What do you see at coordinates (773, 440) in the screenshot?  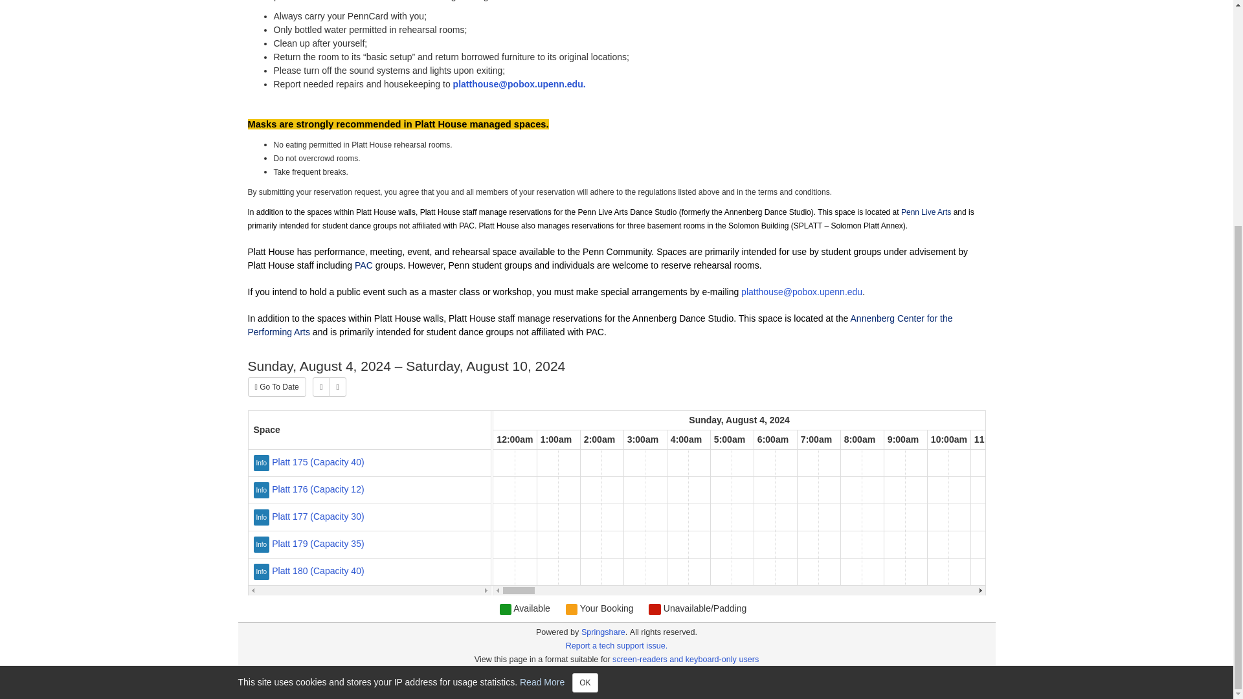 I see `6:00am` at bounding box center [773, 440].